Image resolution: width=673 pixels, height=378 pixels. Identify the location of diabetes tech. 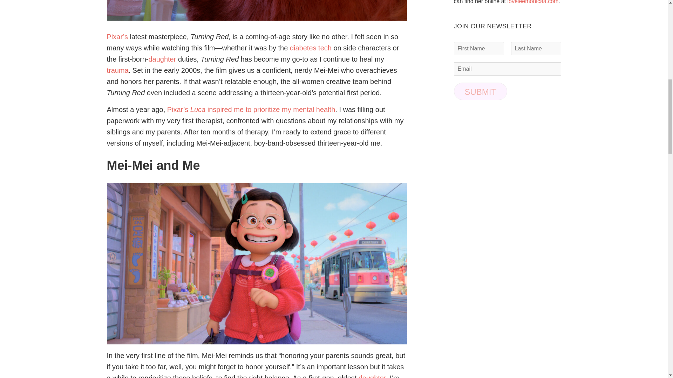
(311, 48).